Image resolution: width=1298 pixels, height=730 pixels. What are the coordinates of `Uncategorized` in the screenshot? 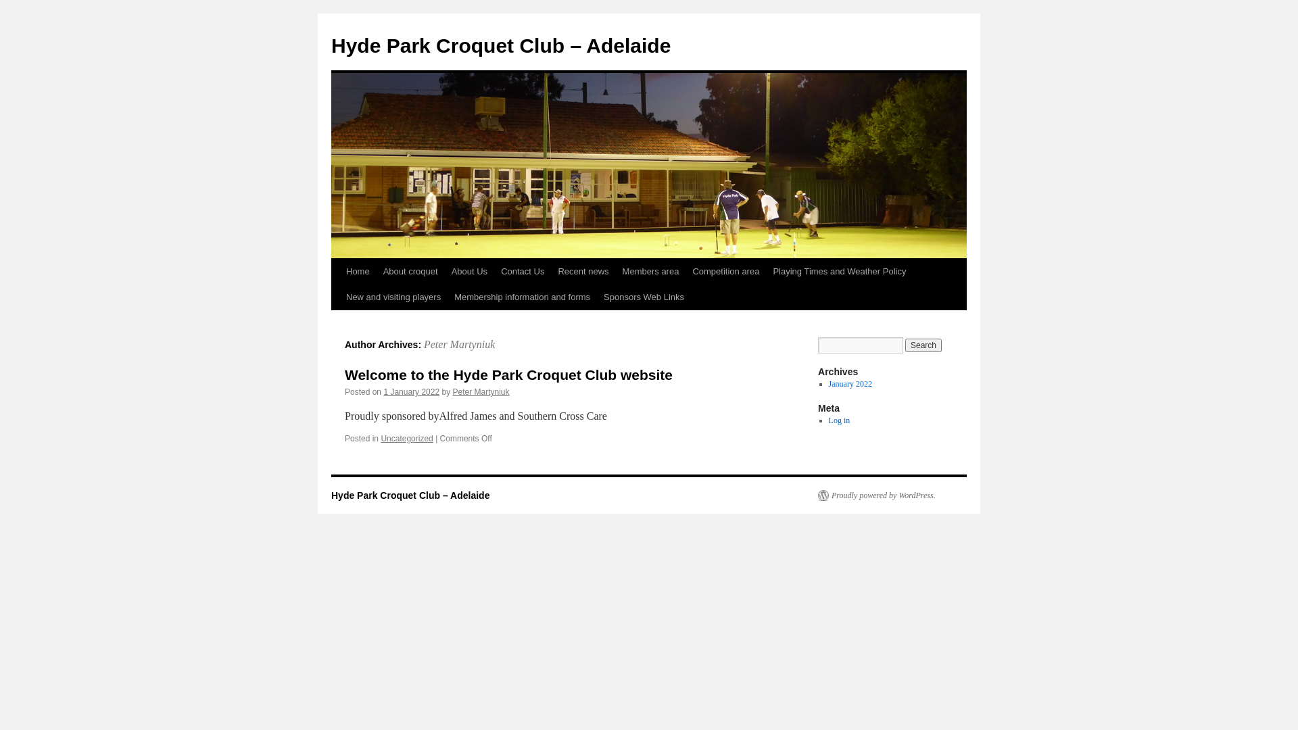 It's located at (407, 439).